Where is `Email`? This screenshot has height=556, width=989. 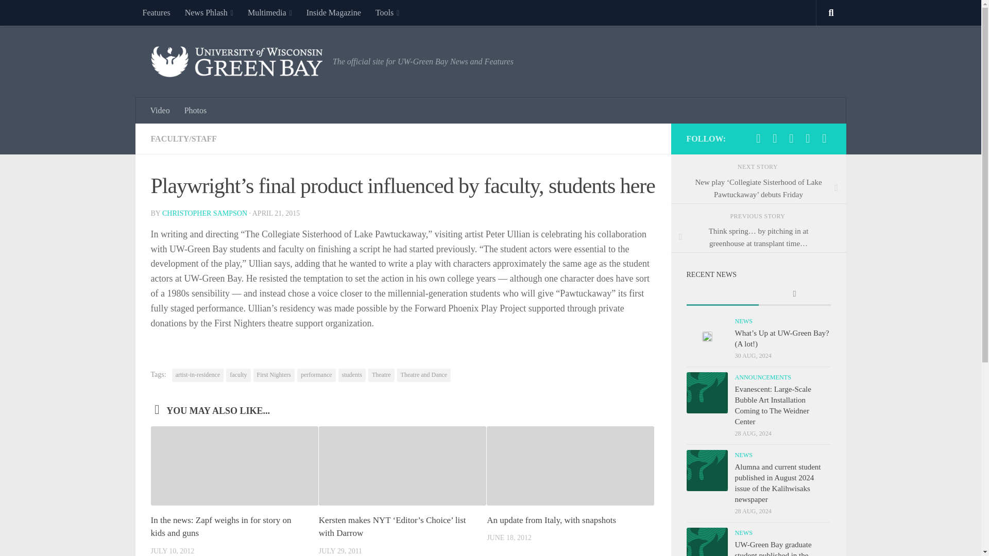
Email is located at coordinates (824, 138).